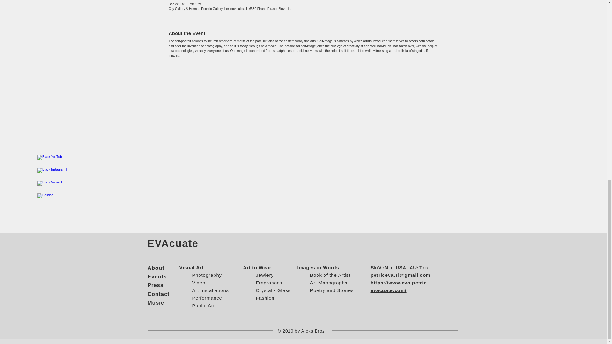 The height and width of the screenshot is (344, 612). Describe the element at coordinates (207, 275) in the screenshot. I see `Photography` at that location.